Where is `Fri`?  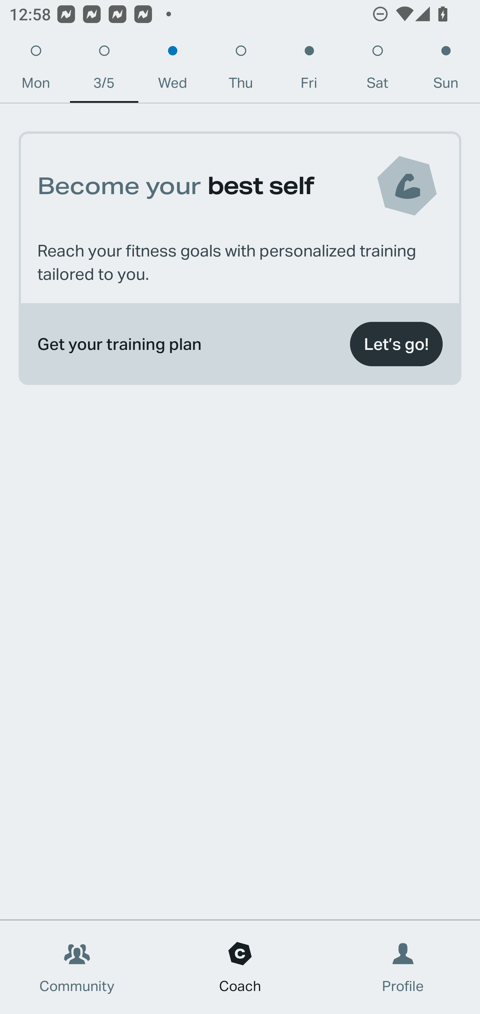 Fri is located at coordinates (309, 70).